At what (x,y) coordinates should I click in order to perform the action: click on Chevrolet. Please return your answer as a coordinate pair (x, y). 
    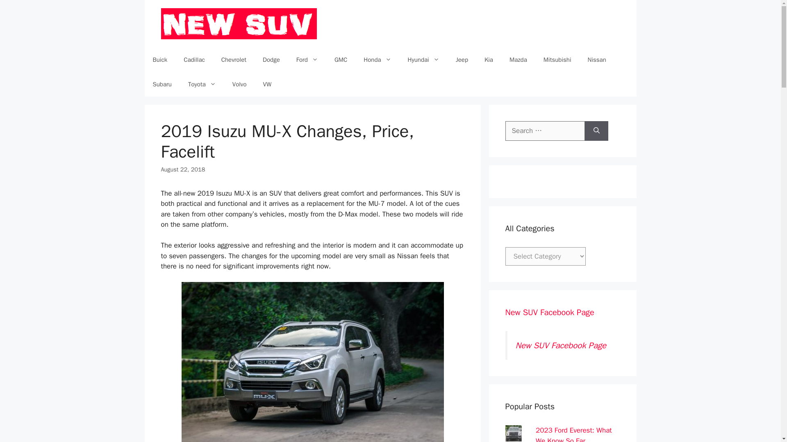
    Looking at the image, I should click on (234, 60).